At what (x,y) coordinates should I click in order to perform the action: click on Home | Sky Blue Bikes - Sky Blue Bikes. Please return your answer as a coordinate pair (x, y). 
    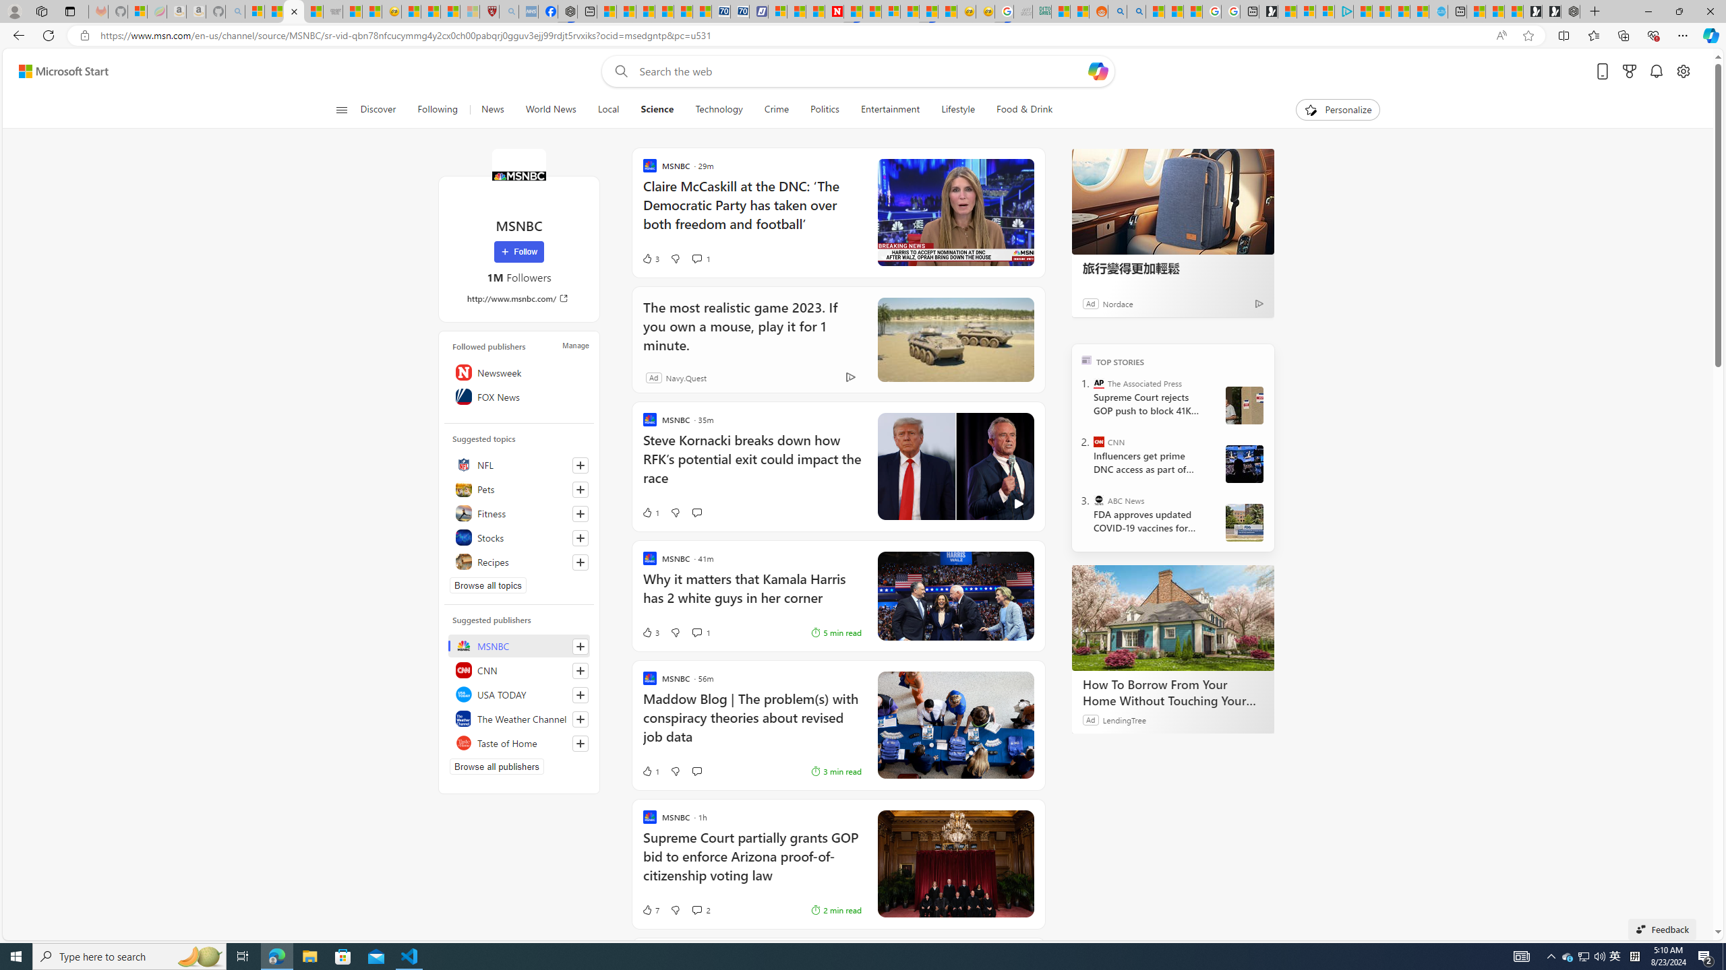
    Looking at the image, I should click on (1439, 11).